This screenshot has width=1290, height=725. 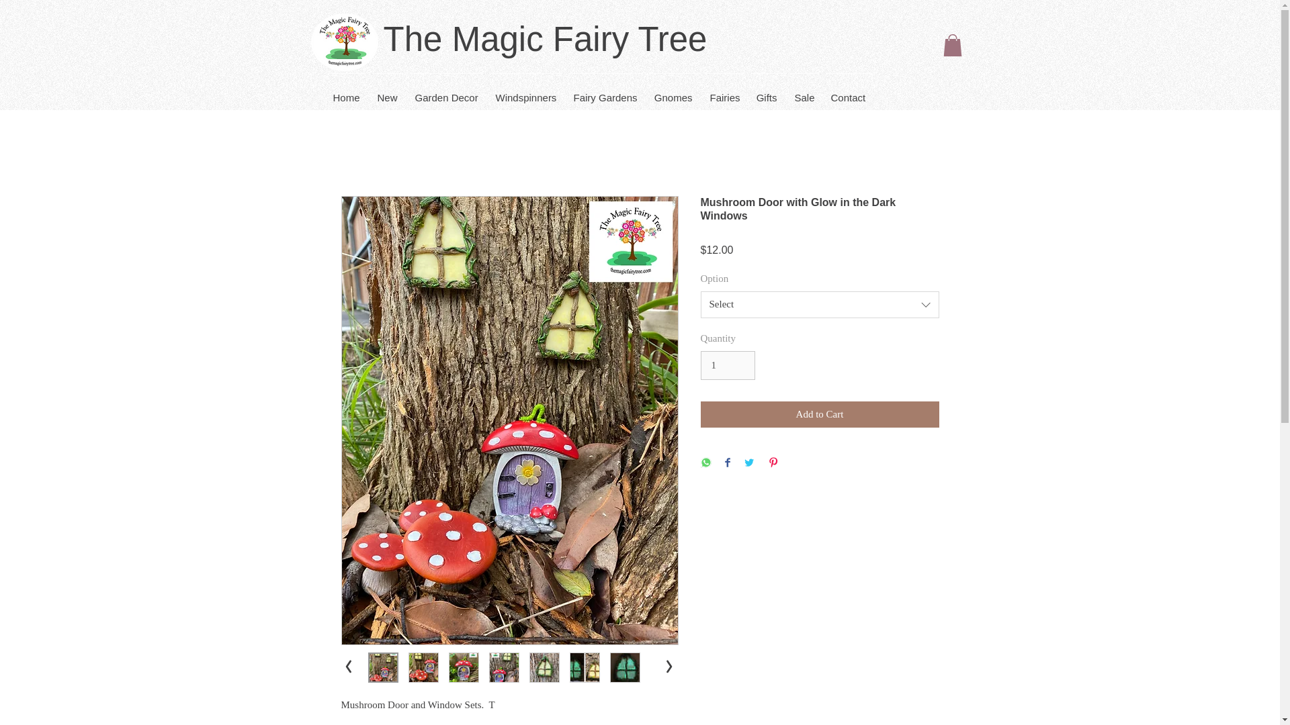 What do you see at coordinates (727, 365) in the screenshot?
I see `1` at bounding box center [727, 365].